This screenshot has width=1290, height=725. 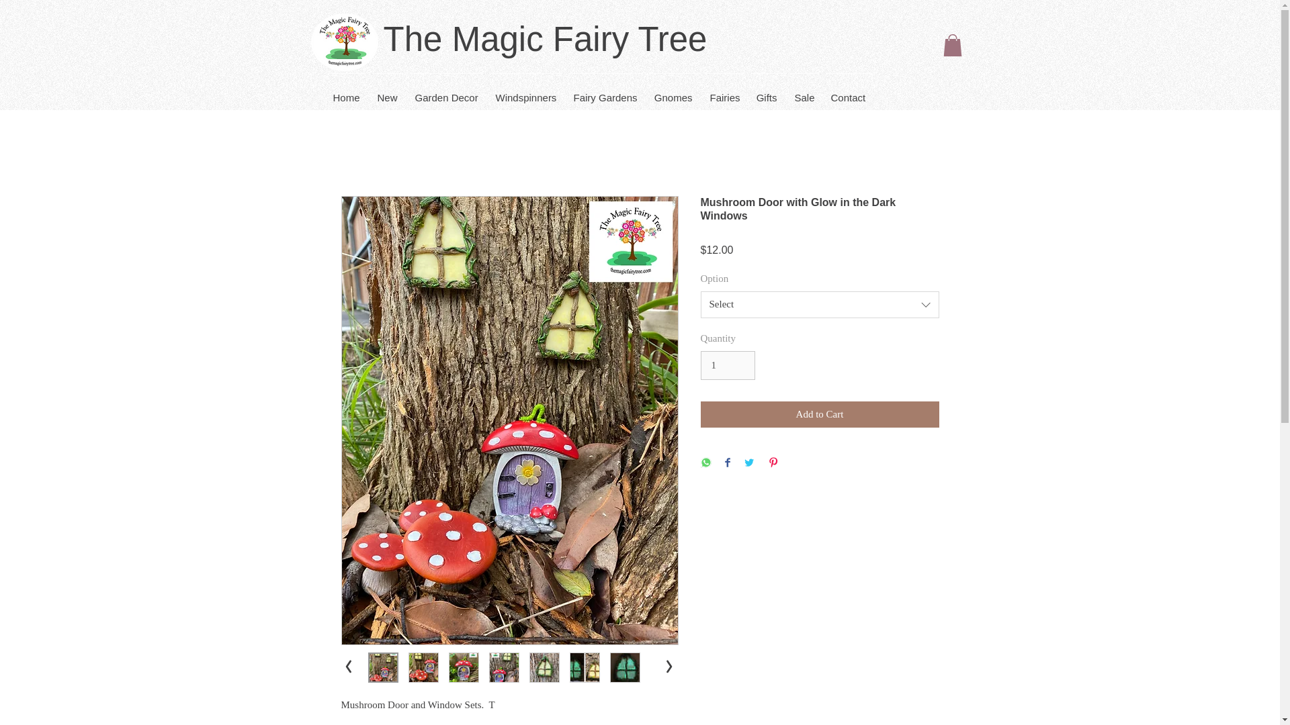 What do you see at coordinates (727, 365) in the screenshot?
I see `1` at bounding box center [727, 365].